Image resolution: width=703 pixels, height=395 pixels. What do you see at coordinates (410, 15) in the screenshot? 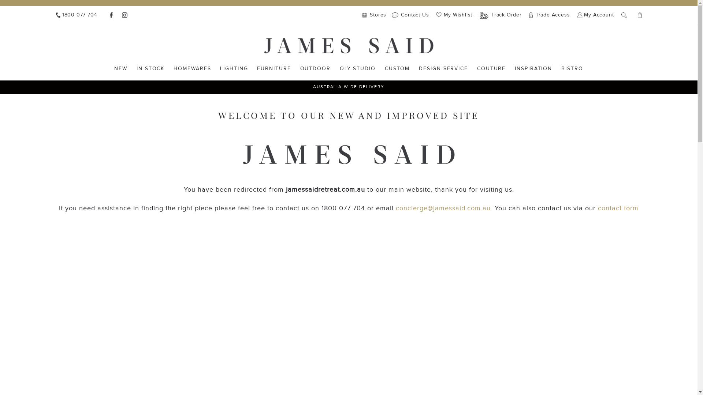
I see `Contact Us` at bounding box center [410, 15].